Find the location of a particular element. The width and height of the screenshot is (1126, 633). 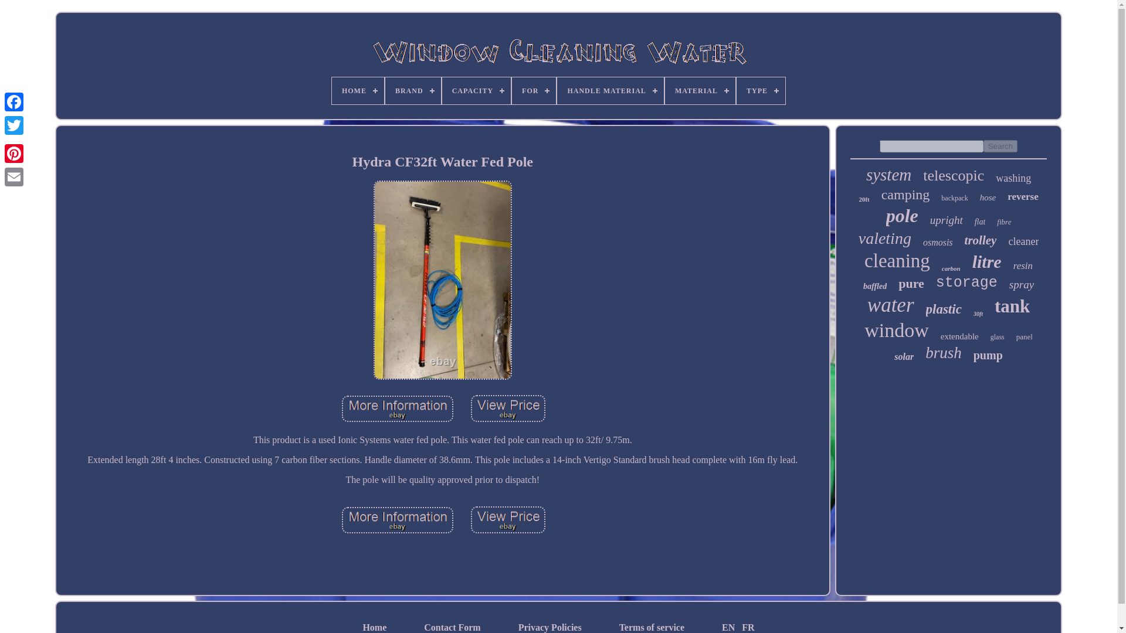

Hydra Cf32ft Water Fed Pole is located at coordinates (398, 520).